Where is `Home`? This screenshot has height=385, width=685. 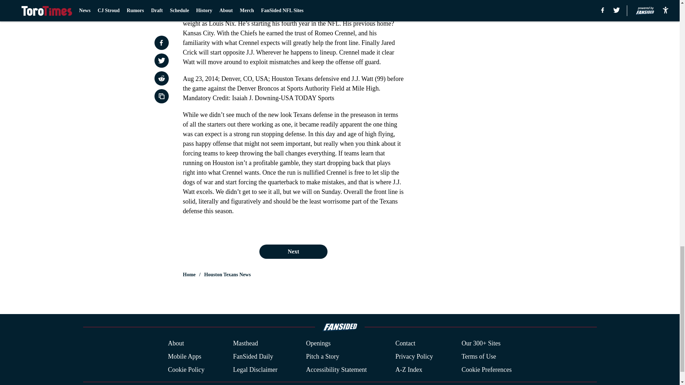
Home is located at coordinates (189, 274).